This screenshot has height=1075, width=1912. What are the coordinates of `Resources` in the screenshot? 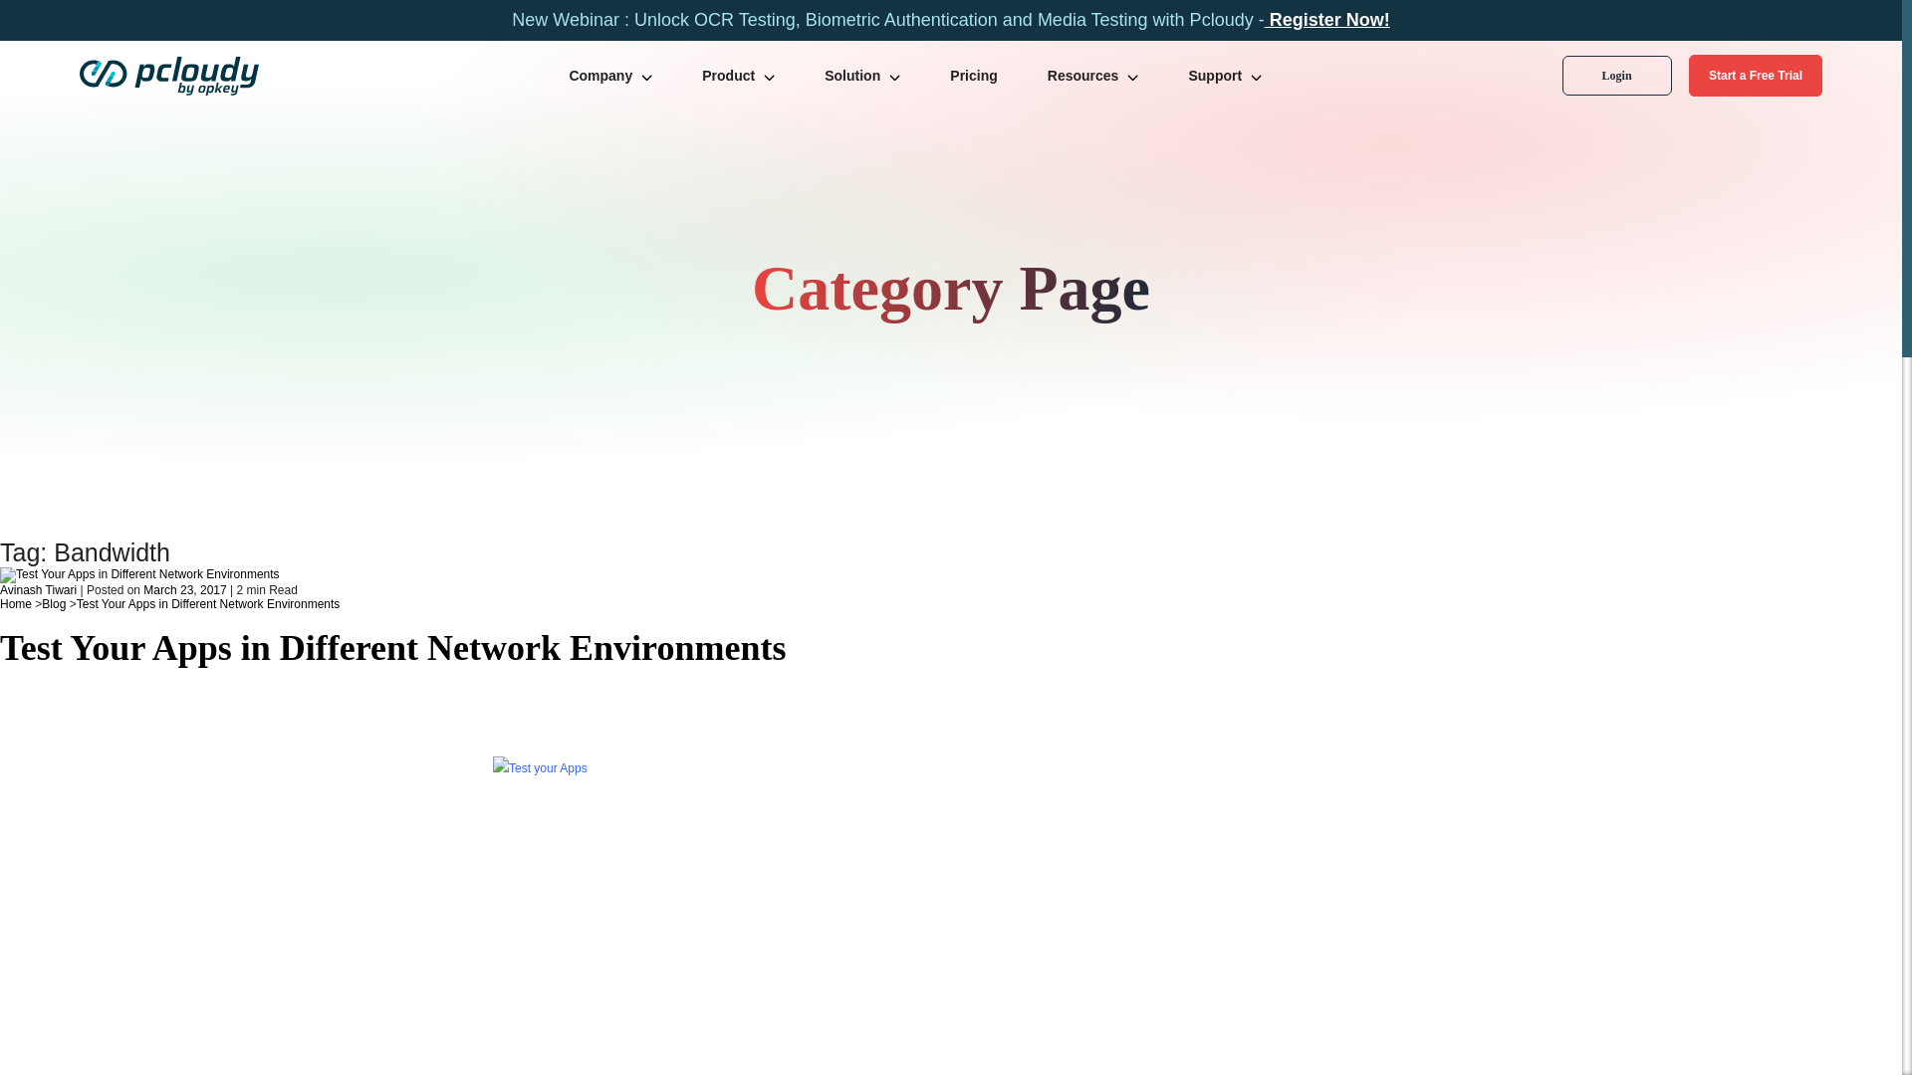 It's located at (1092, 76).